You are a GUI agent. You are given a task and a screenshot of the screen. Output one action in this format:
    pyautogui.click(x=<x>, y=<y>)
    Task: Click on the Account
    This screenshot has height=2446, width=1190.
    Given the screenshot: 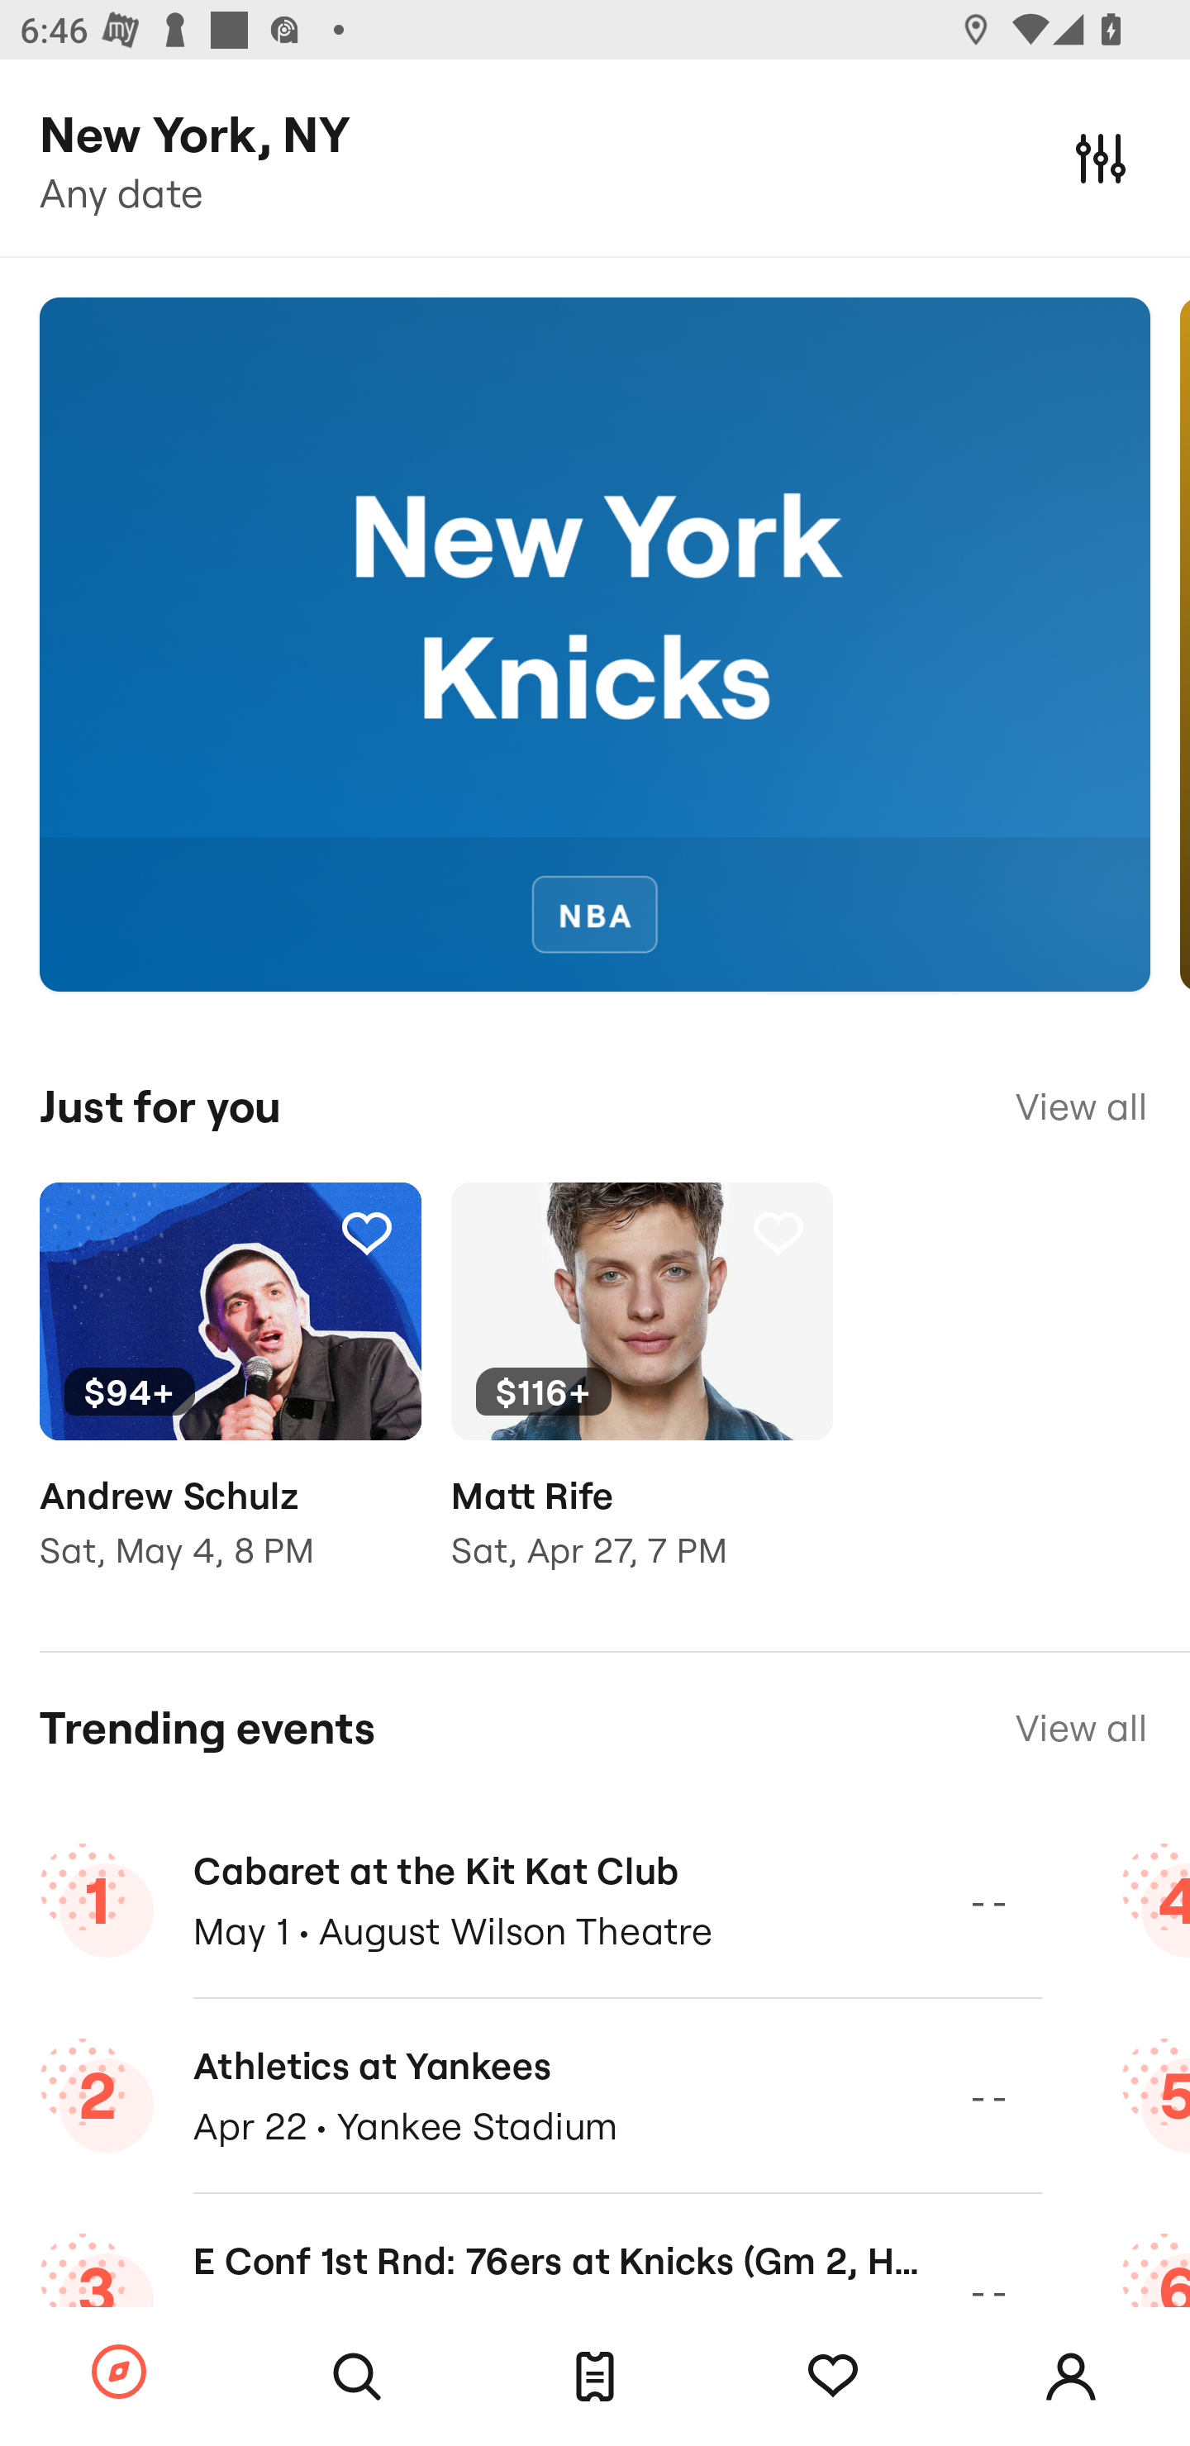 What is the action you would take?
    pyautogui.click(x=1071, y=2377)
    